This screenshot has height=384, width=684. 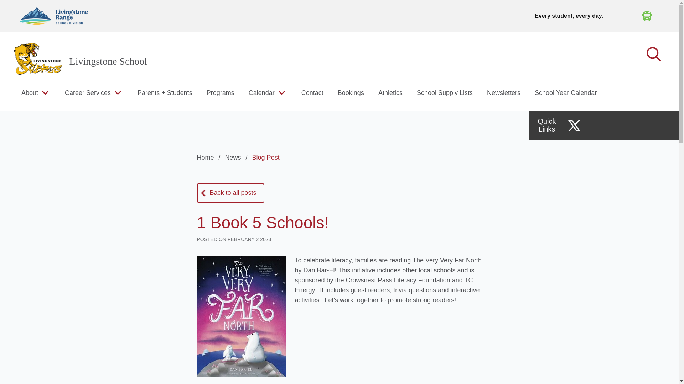 What do you see at coordinates (546, 125) in the screenshot?
I see `Quick Links` at bounding box center [546, 125].